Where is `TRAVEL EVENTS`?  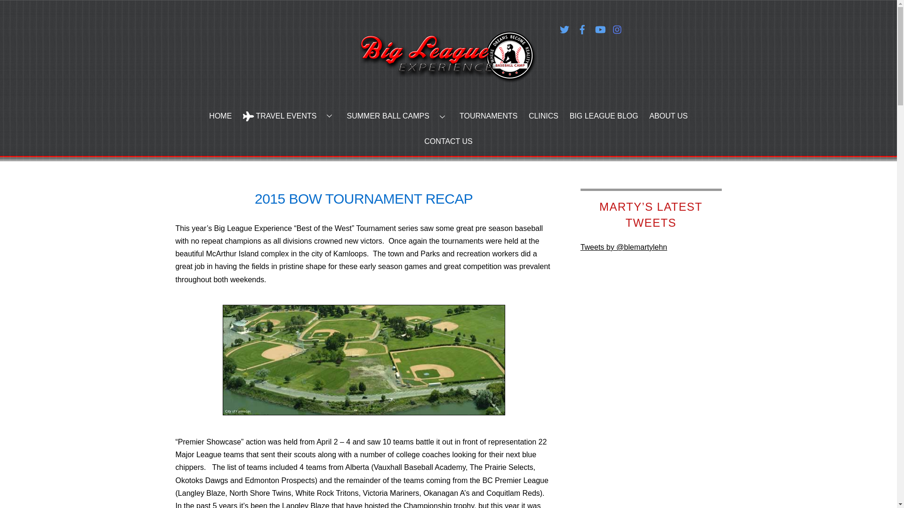 TRAVEL EVENTS is located at coordinates (289, 121).